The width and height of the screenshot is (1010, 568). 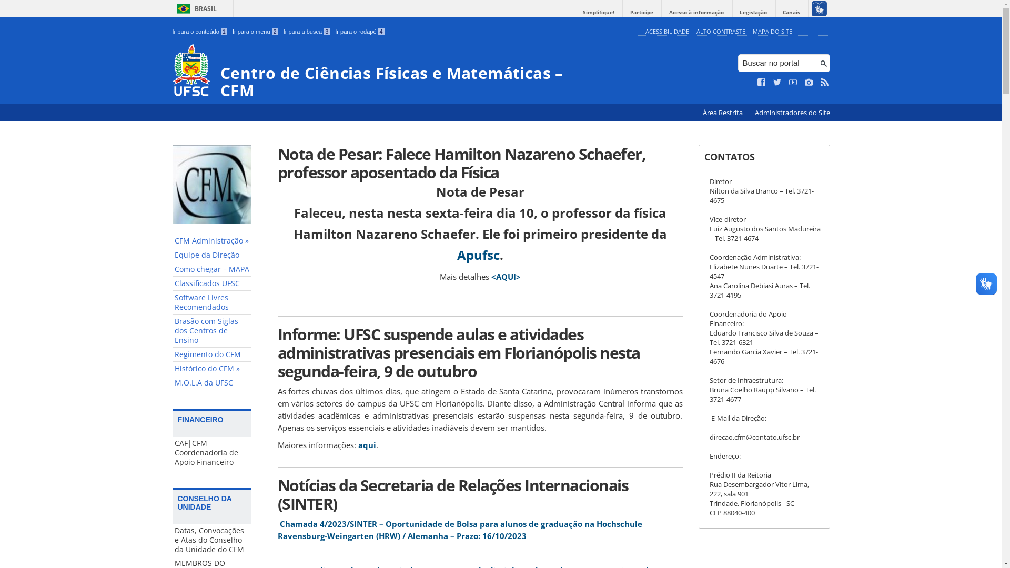 What do you see at coordinates (212, 284) in the screenshot?
I see `Classificados UFSC` at bounding box center [212, 284].